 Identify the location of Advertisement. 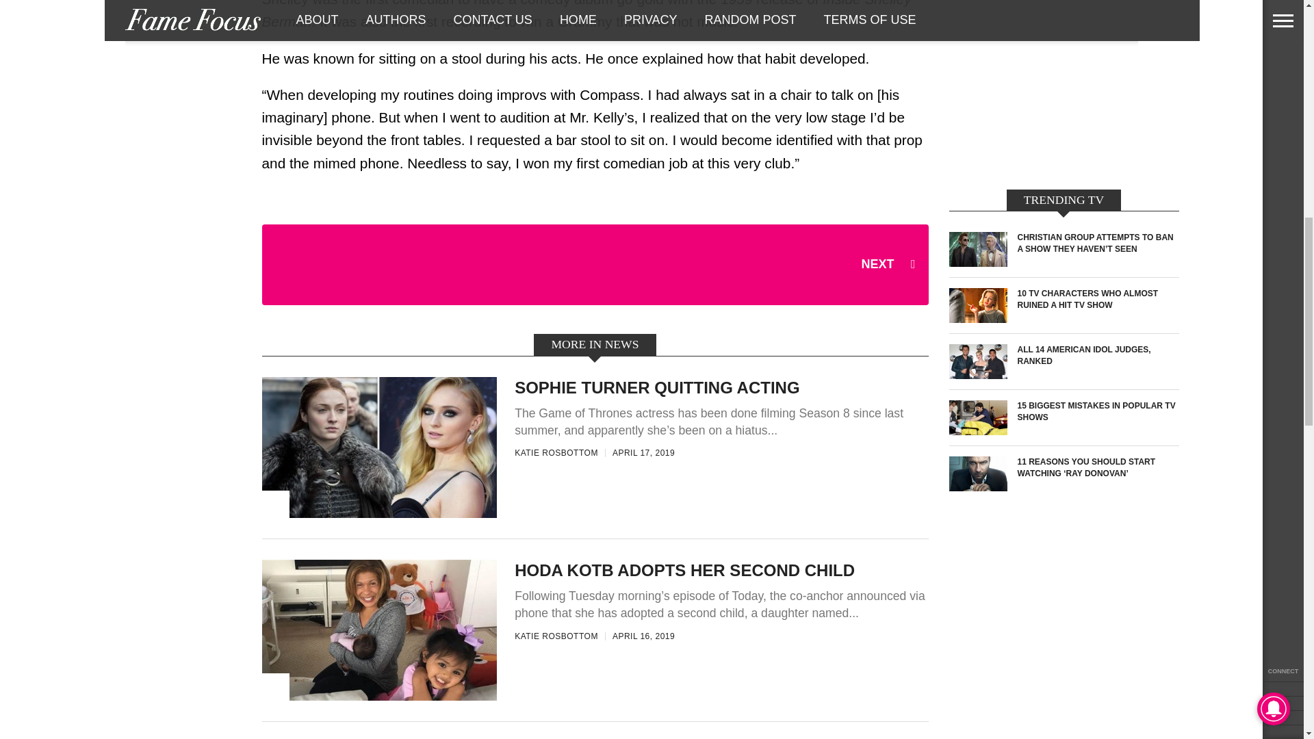
(1064, 91).